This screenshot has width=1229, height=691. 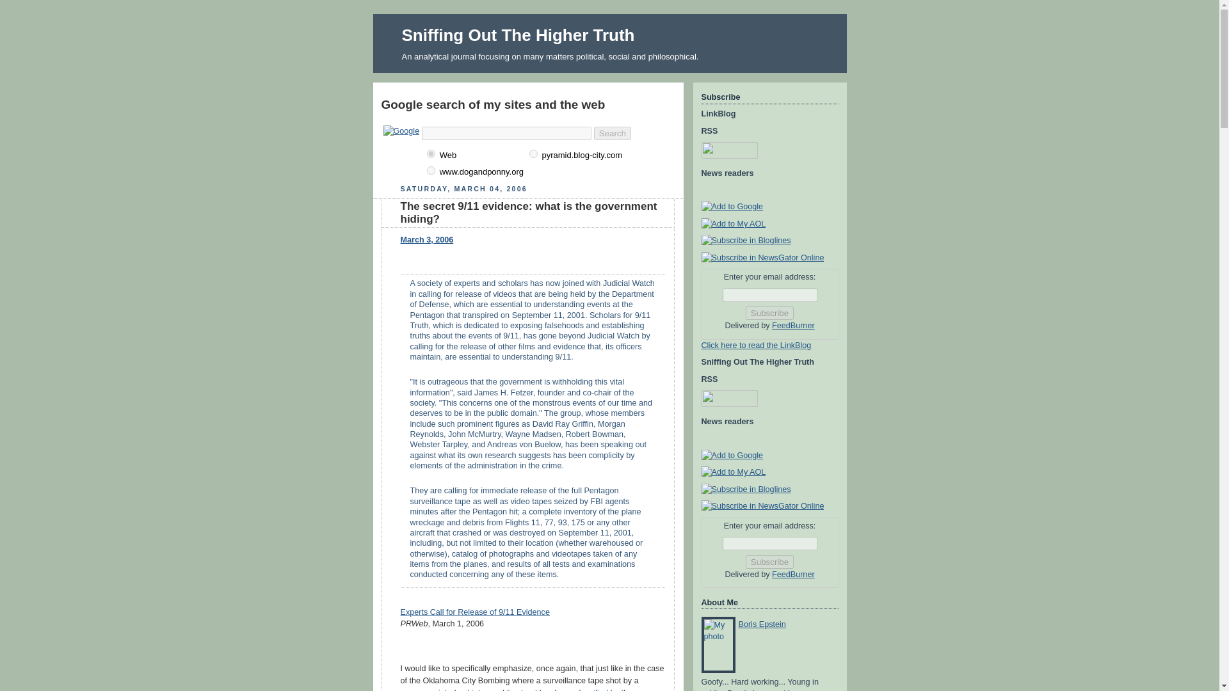 What do you see at coordinates (534, 154) in the screenshot?
I see `pyramid.blog-city.com` at bounding box center [534, 154].